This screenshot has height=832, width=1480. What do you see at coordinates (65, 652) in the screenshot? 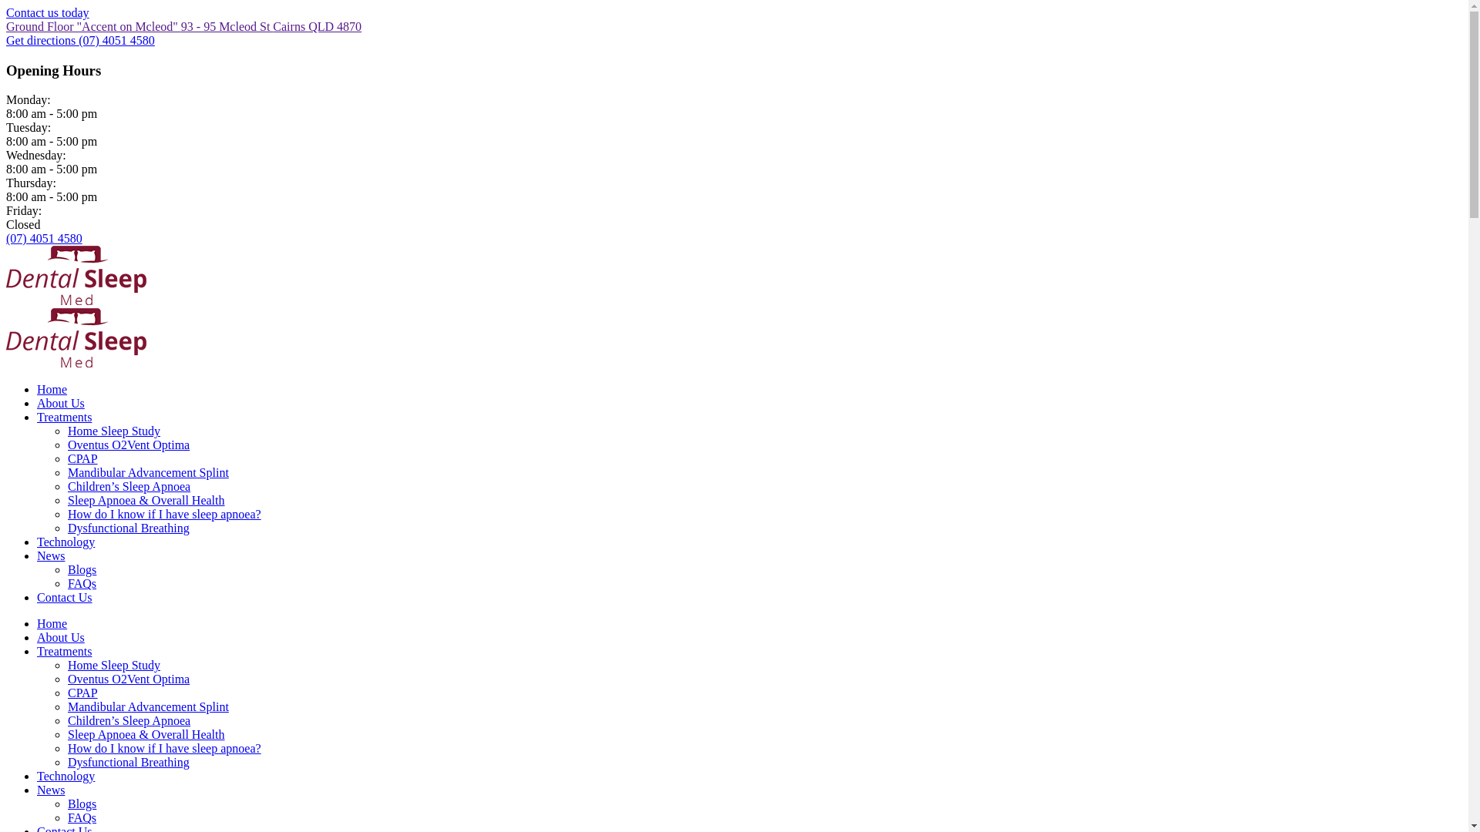
I see `Treatments` at bounding box center [65, 652].